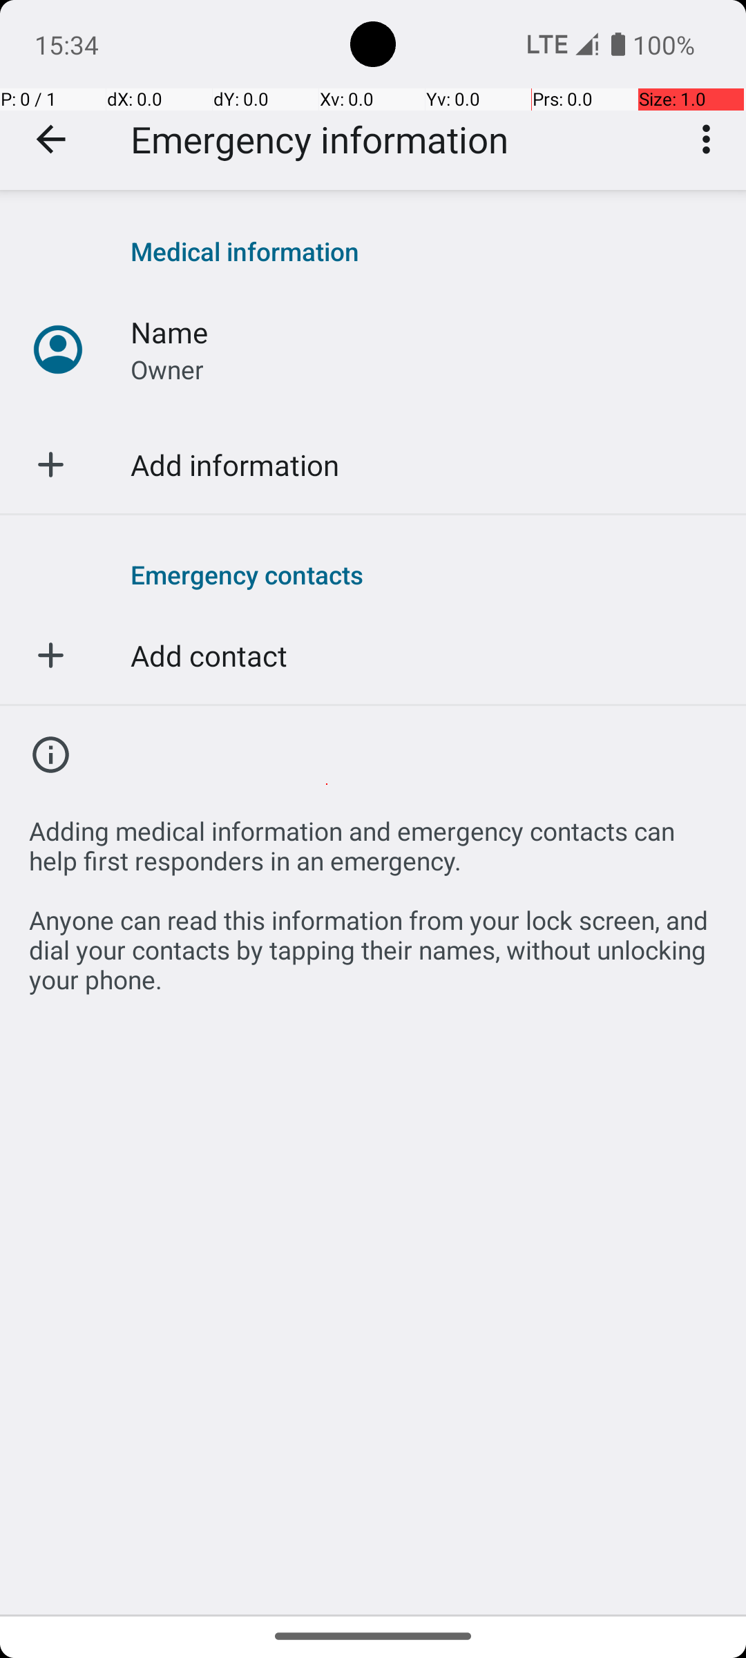  I want to click on Emergency information, so click(319, 140).